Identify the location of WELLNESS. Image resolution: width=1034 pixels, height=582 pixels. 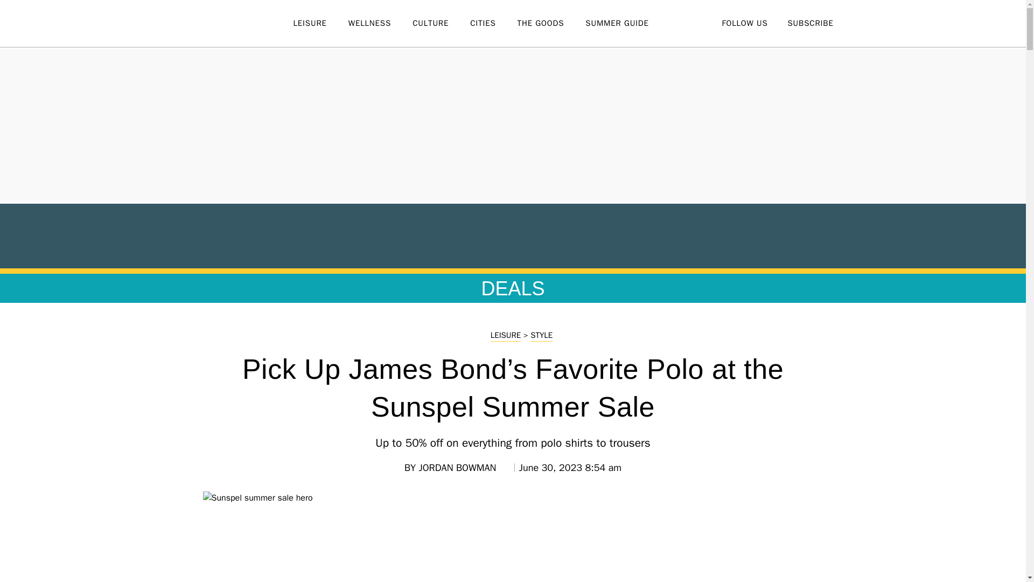
(380, 24).